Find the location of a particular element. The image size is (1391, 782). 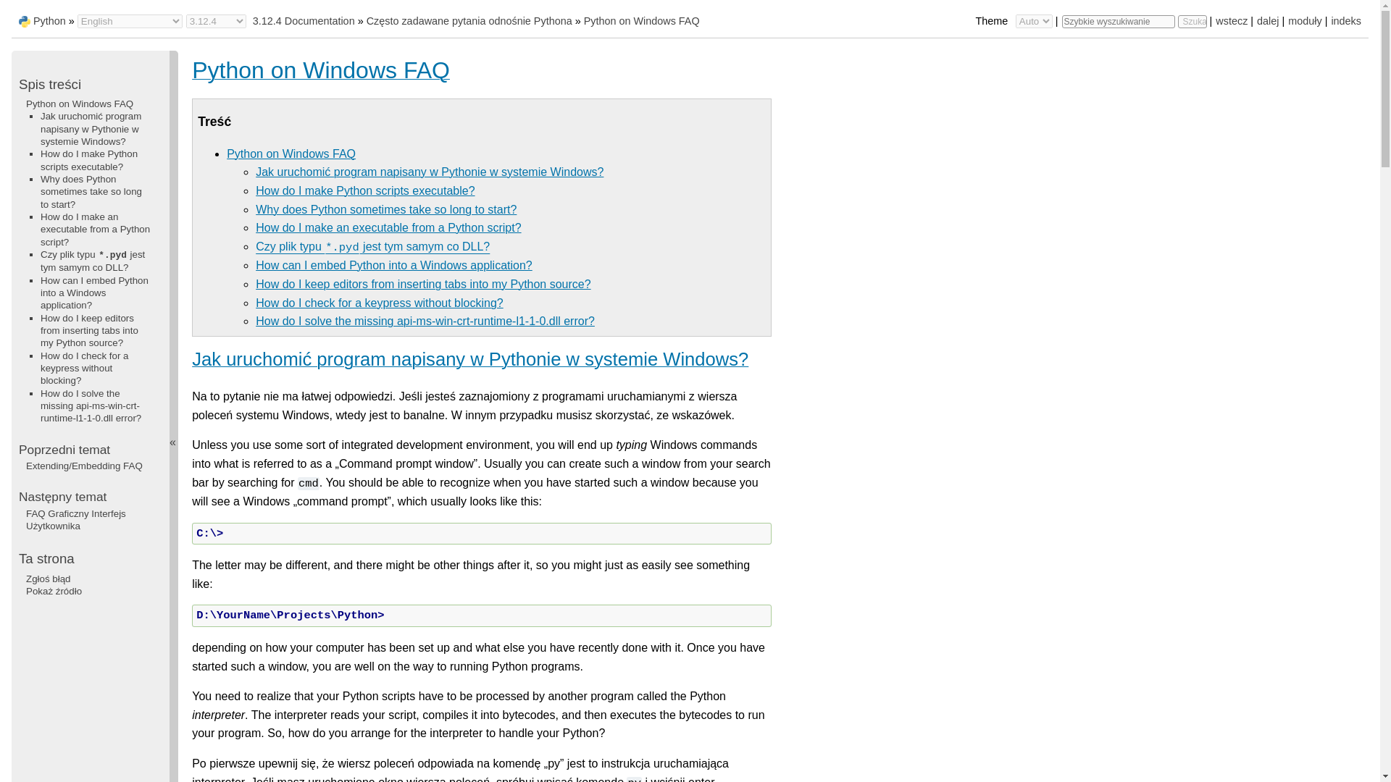

Python on Windows FAQ is located at coordinates (642, 20).